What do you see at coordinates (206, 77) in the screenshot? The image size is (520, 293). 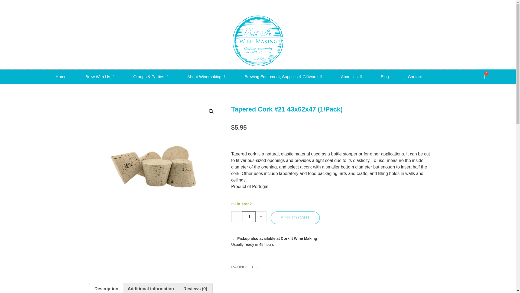 I see `About Winemaking` at bounding box center [206, 77].